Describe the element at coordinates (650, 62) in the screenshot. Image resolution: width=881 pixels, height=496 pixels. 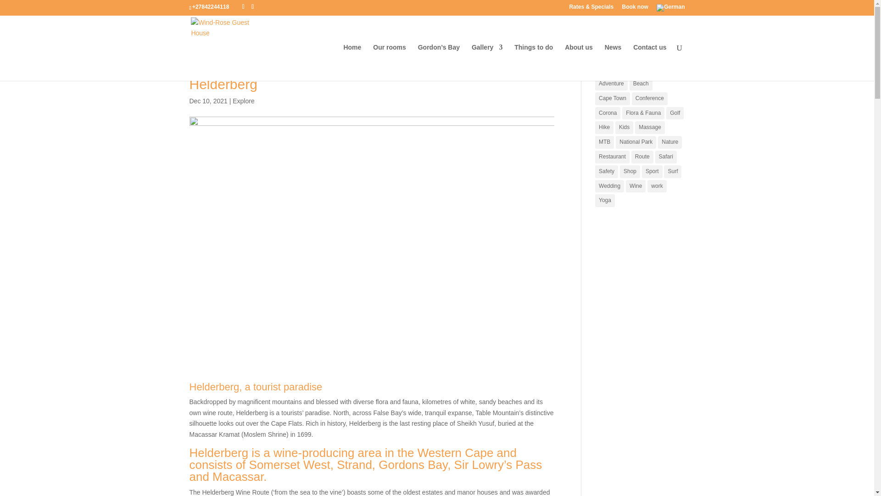
I see `Contact us` at that location.